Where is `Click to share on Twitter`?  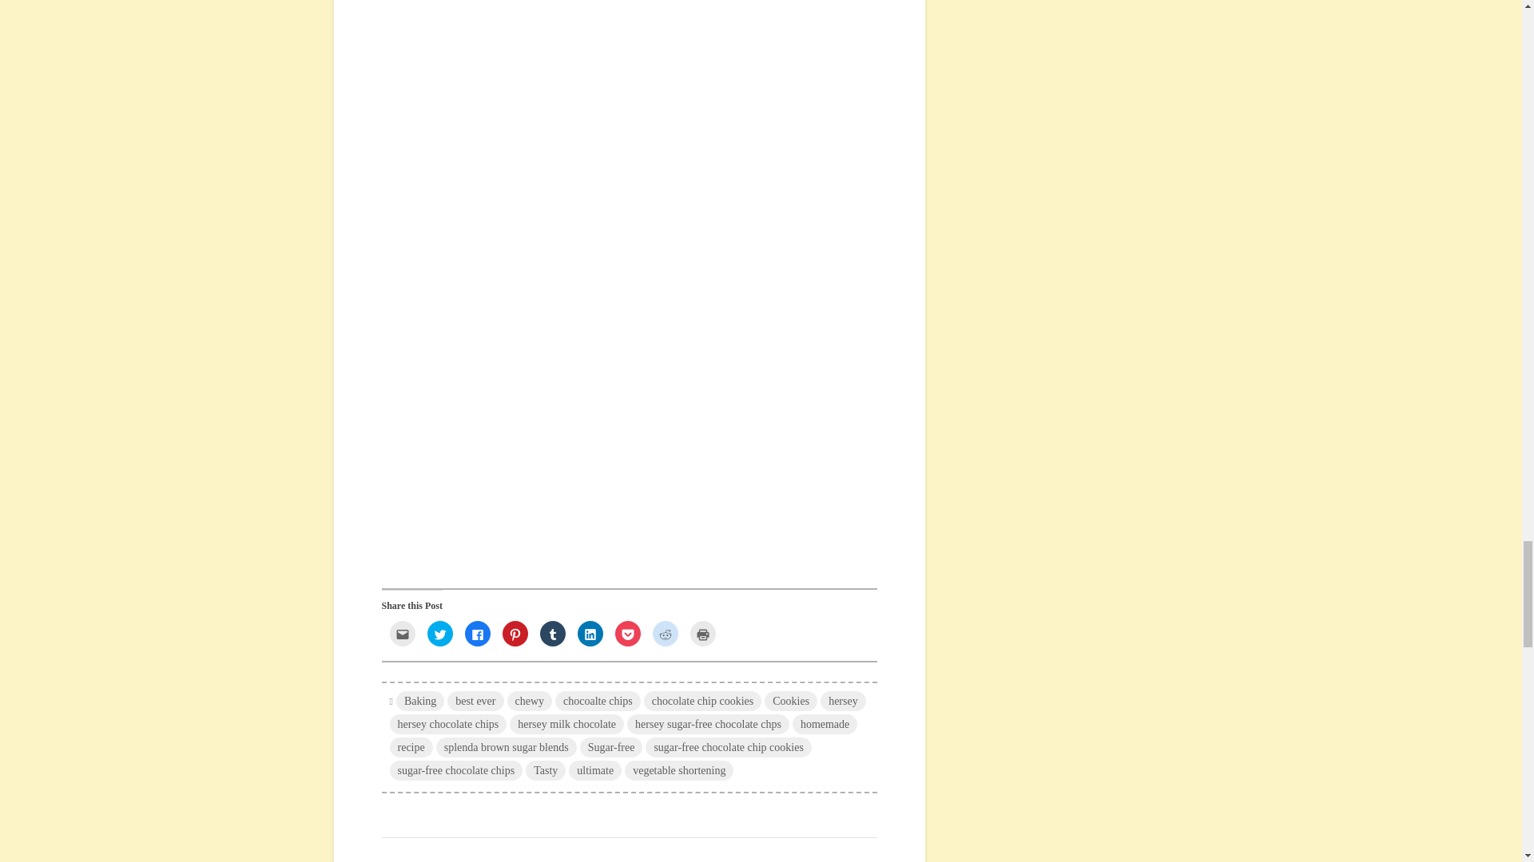
Click to share on Twitter is located at coordinates (439, 634).